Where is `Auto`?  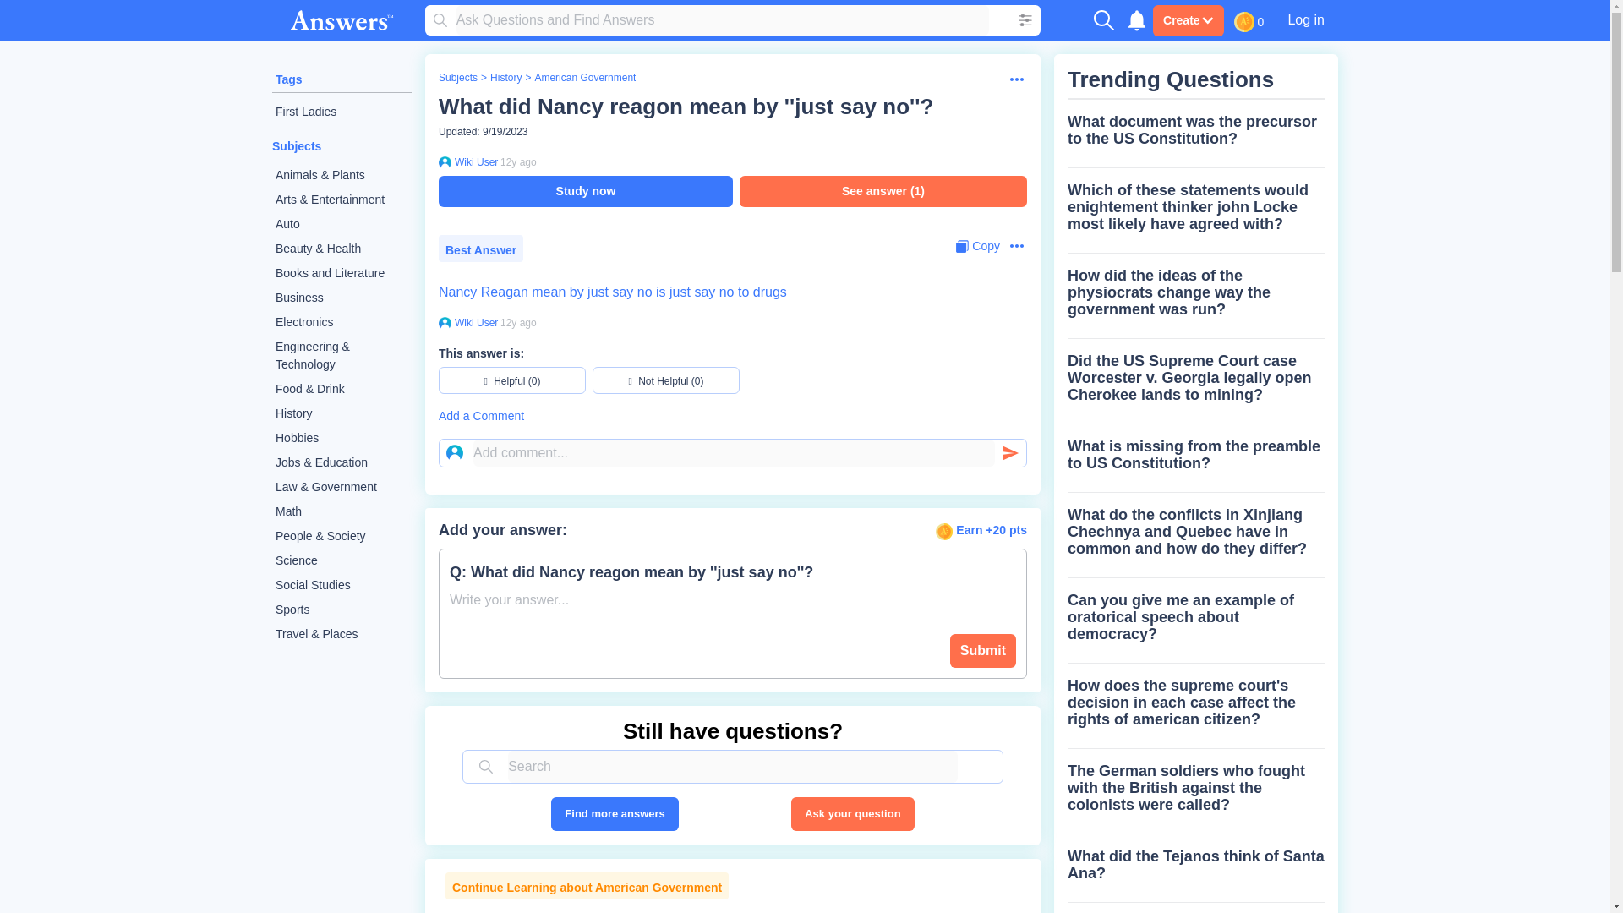 Auto is located at coordinates (342, 223).